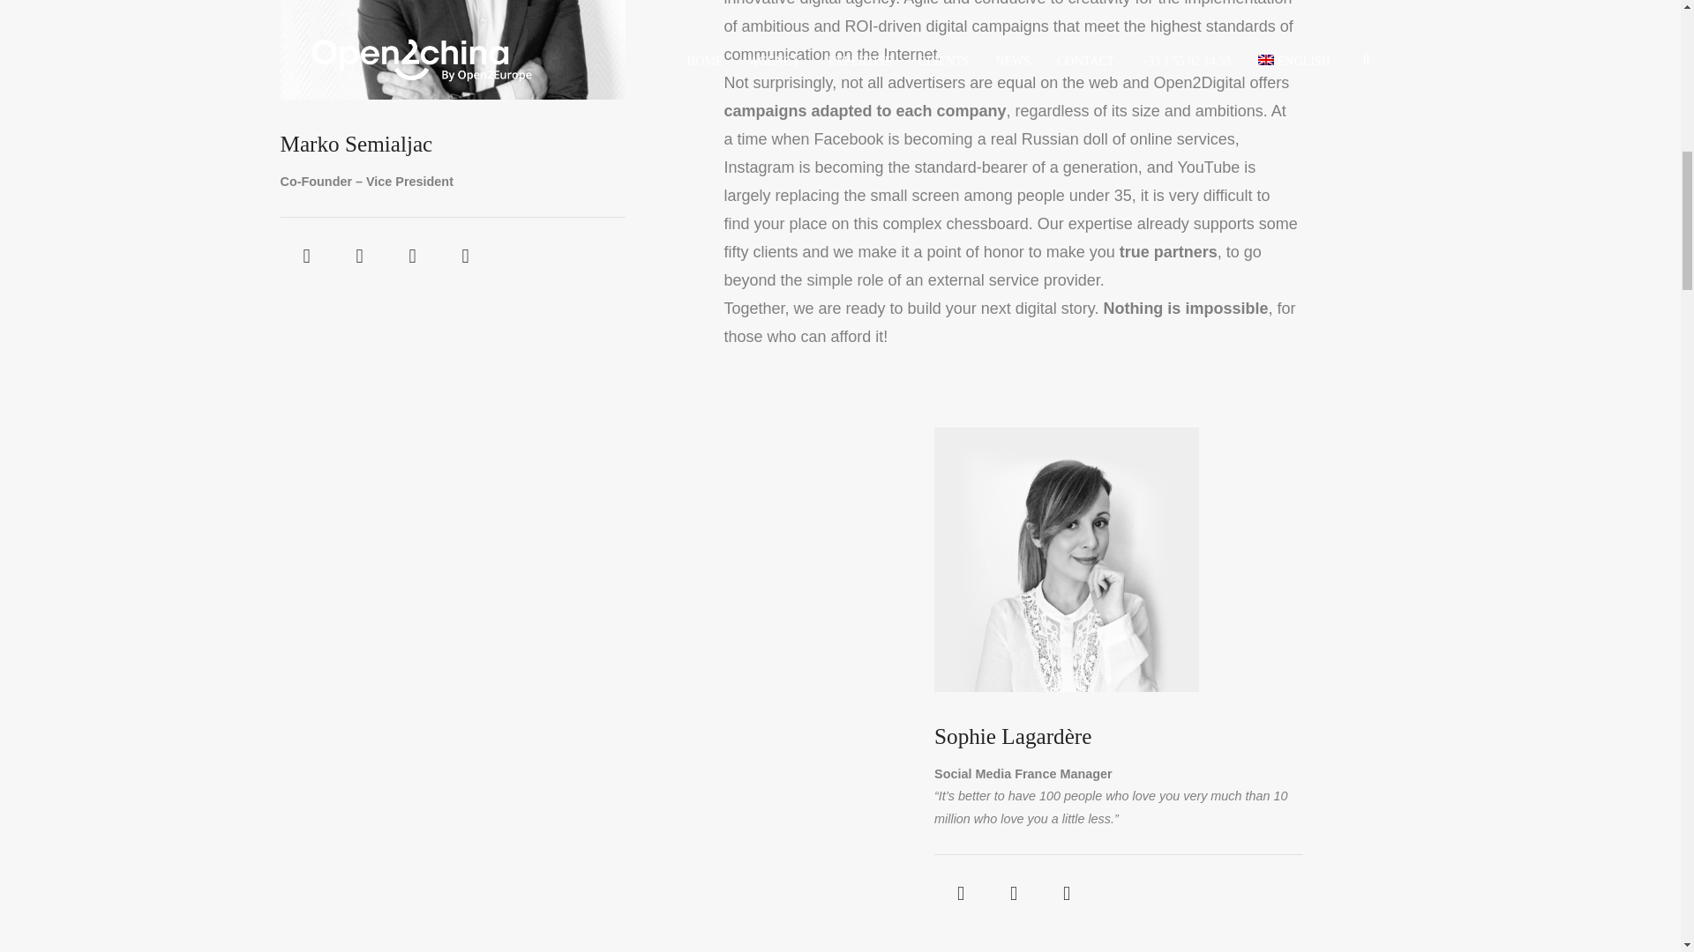  I want to click on Marko Semialjac - Vice President Open2Digital, so click(453, 50).